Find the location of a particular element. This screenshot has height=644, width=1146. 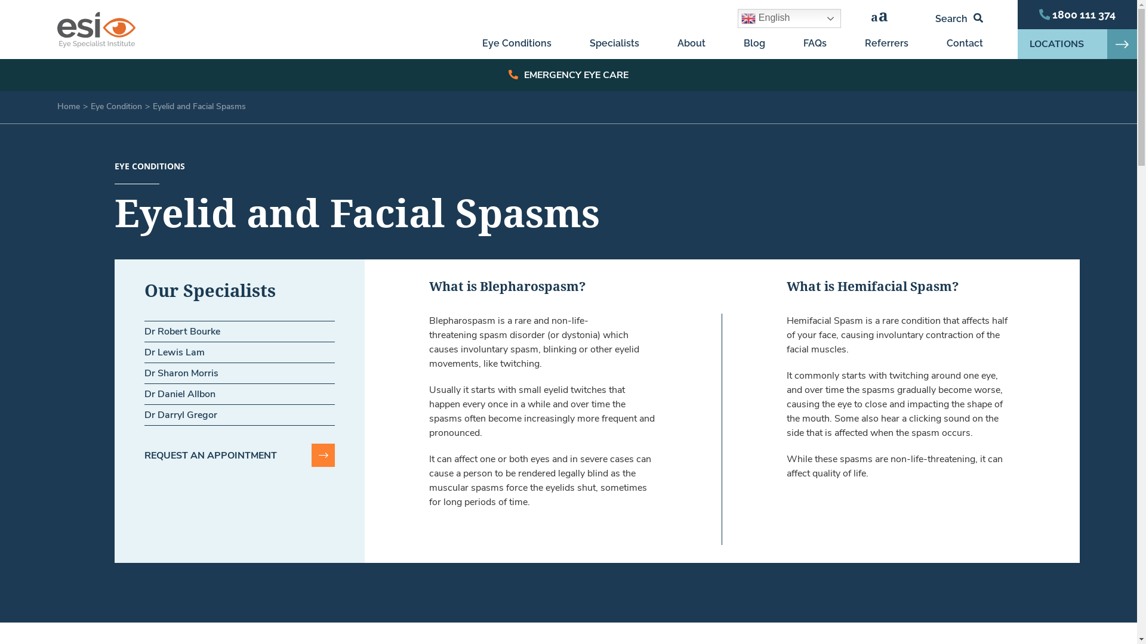

Specialists is located at coordinates (614, 45).